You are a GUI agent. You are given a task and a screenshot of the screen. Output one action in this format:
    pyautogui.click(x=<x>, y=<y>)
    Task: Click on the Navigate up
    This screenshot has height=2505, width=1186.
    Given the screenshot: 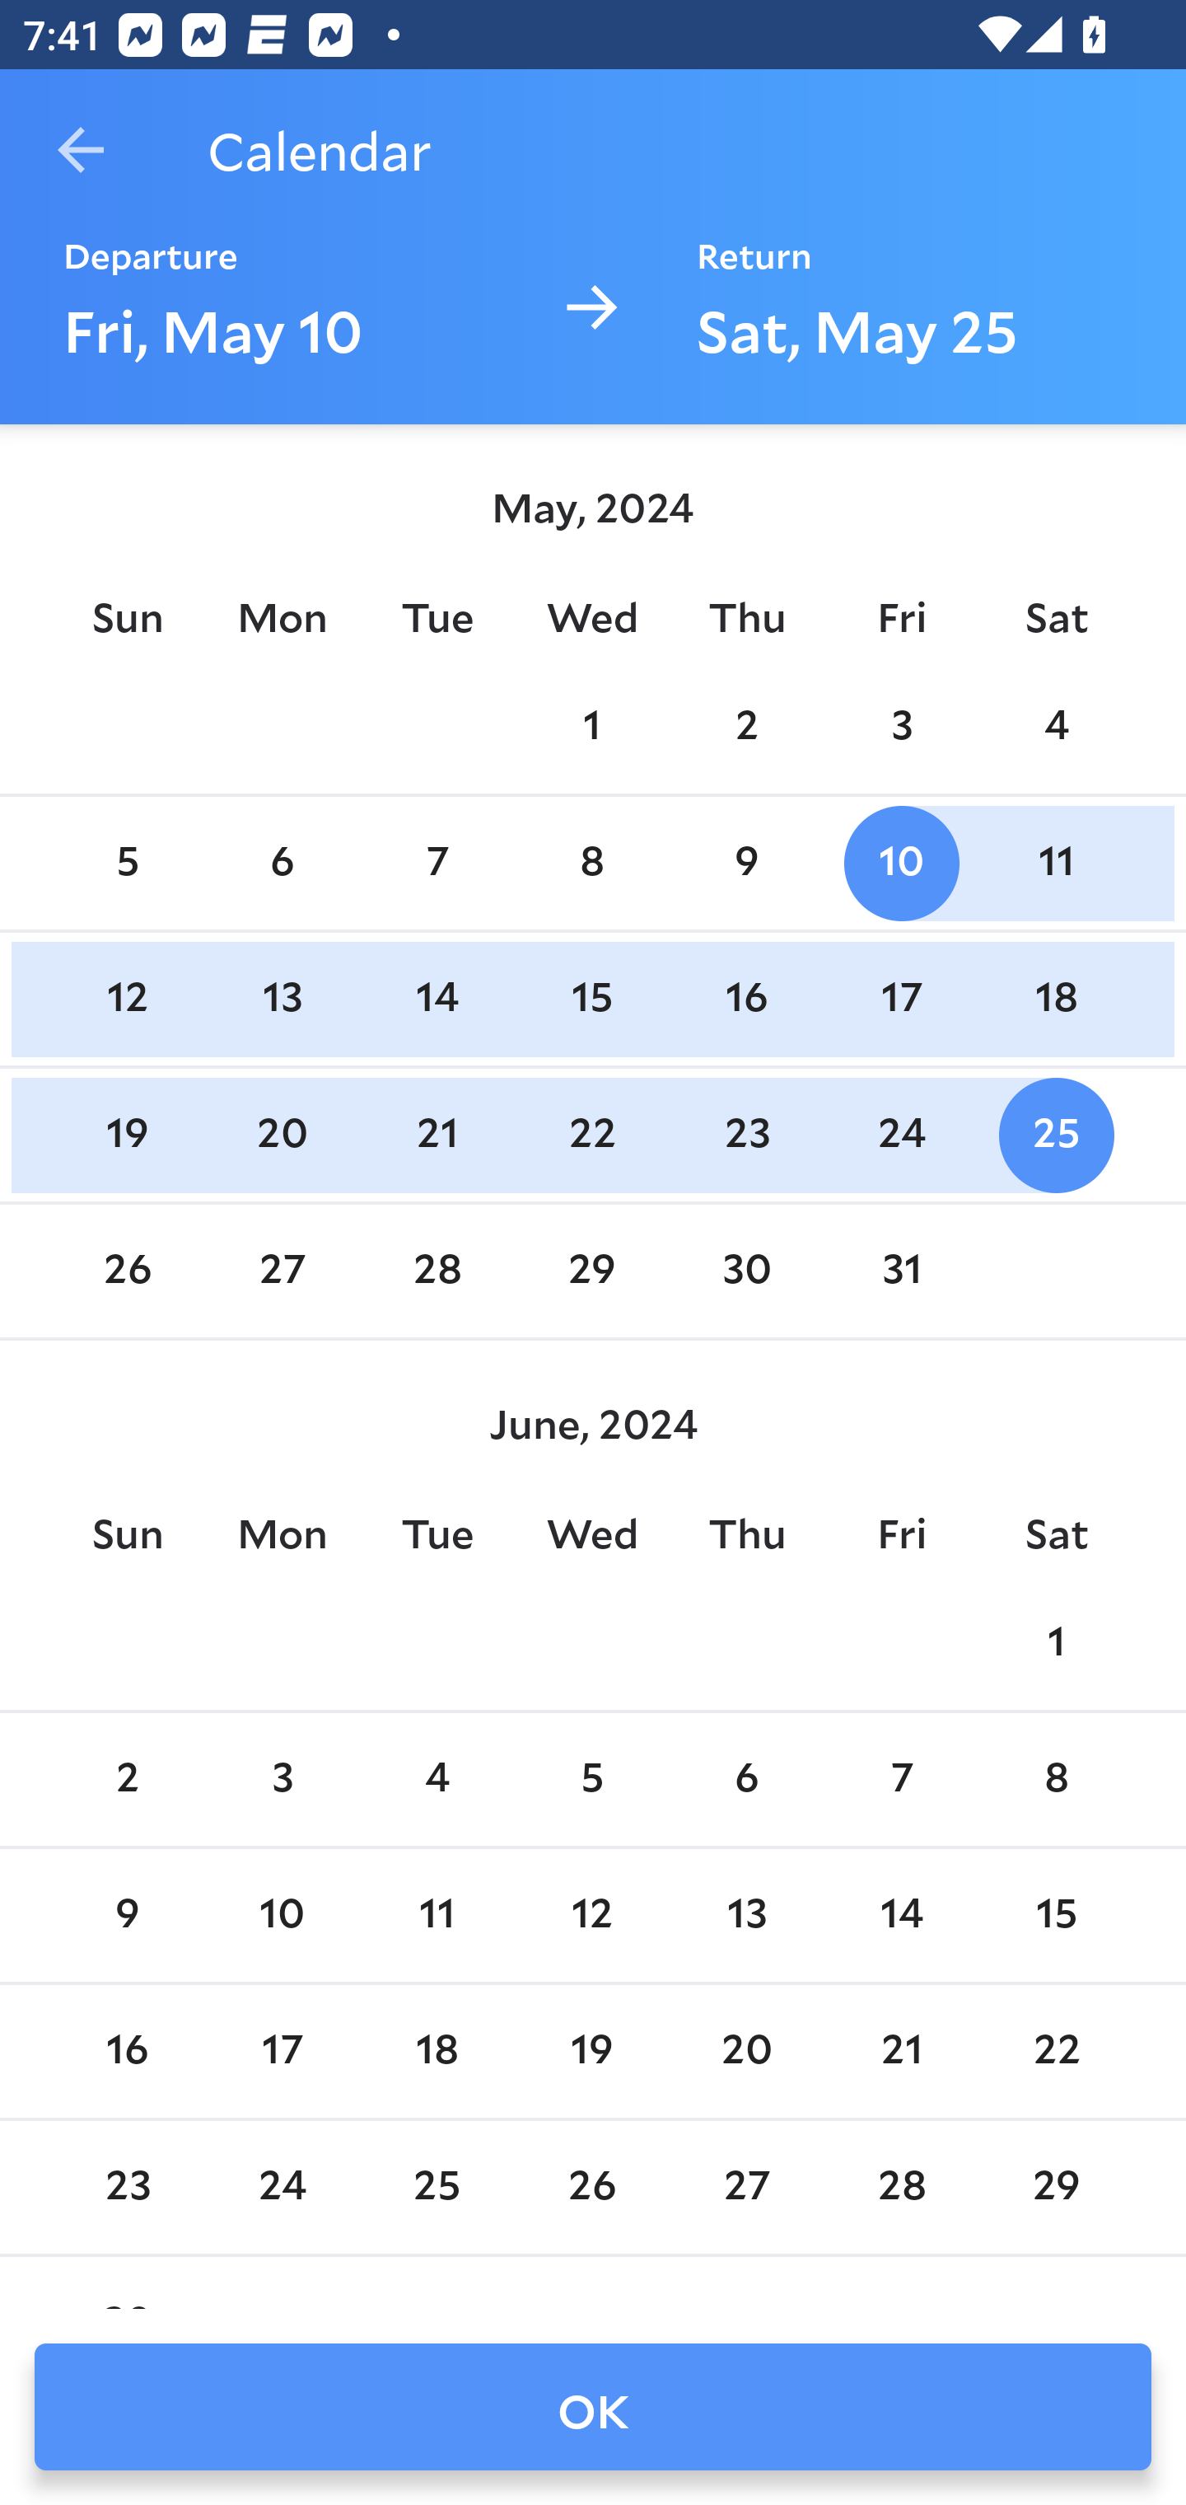 What is the action you would take?
    pyautogui.click(x=81, y=150)
    